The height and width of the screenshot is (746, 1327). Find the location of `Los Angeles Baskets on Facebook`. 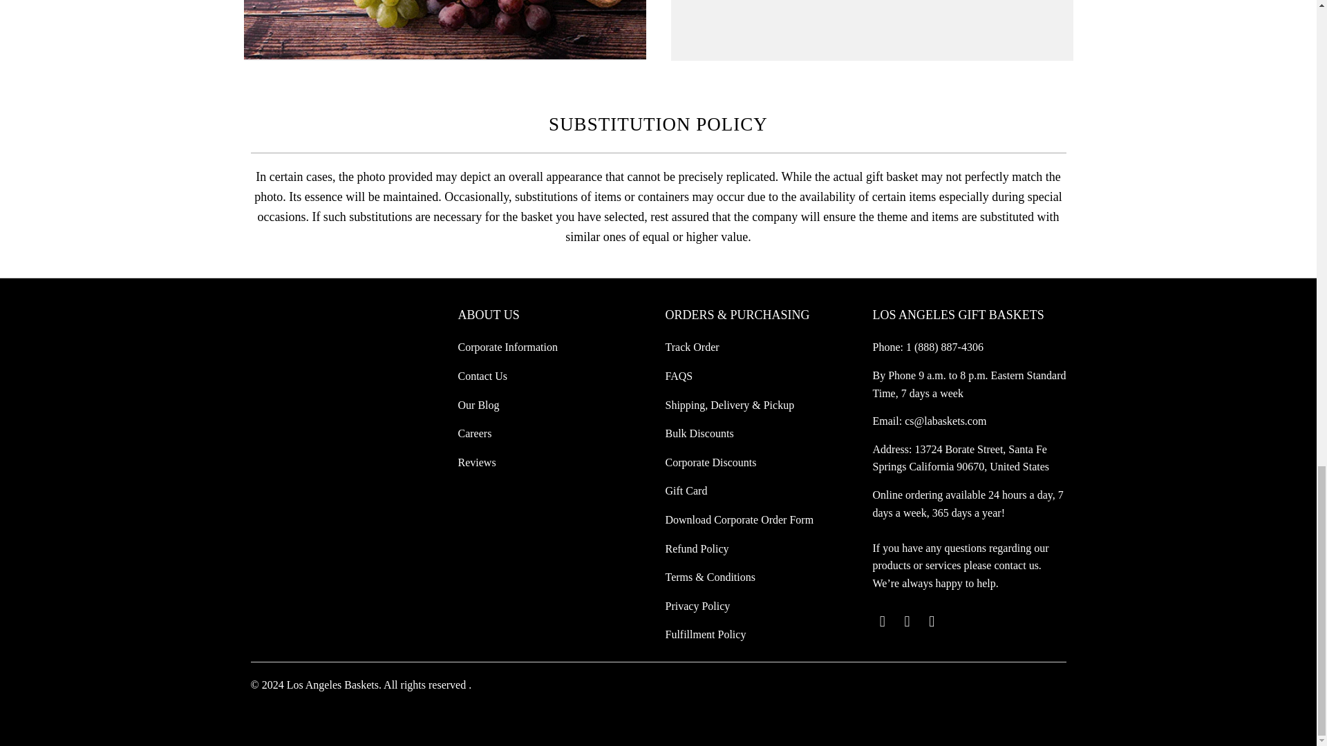

Los Angeles Baskets on Facebook is located at coordinates (907, 621).